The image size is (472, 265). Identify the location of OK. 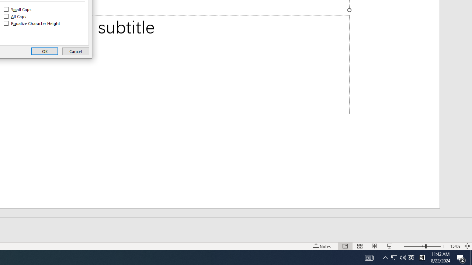
(45, 52).